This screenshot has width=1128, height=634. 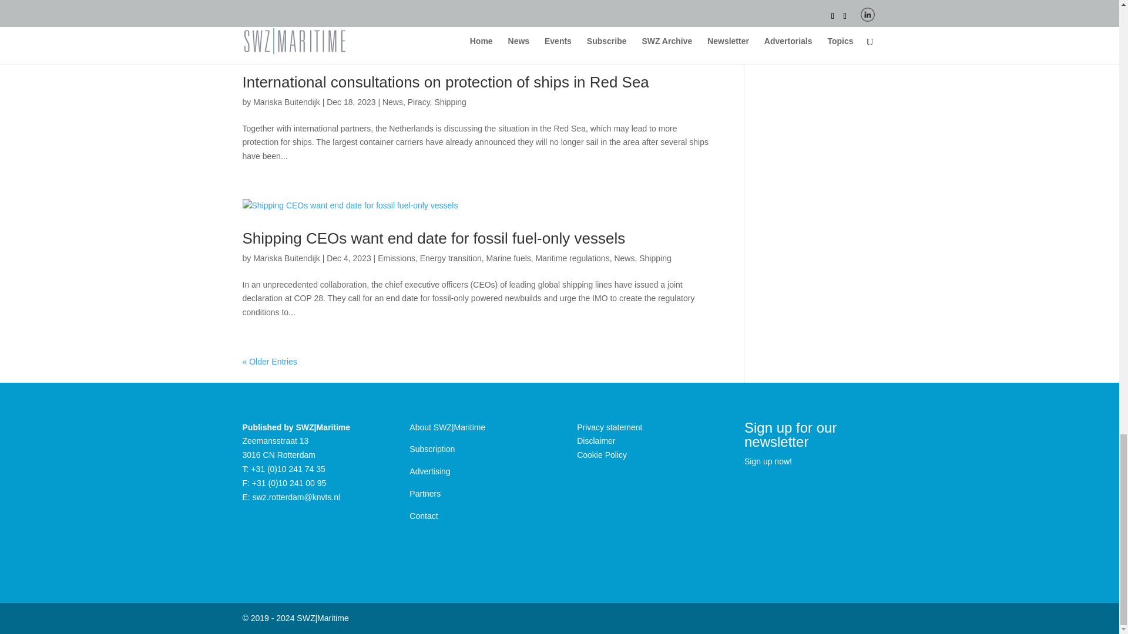 I want to click on Partners, so click(x=425, y=493).